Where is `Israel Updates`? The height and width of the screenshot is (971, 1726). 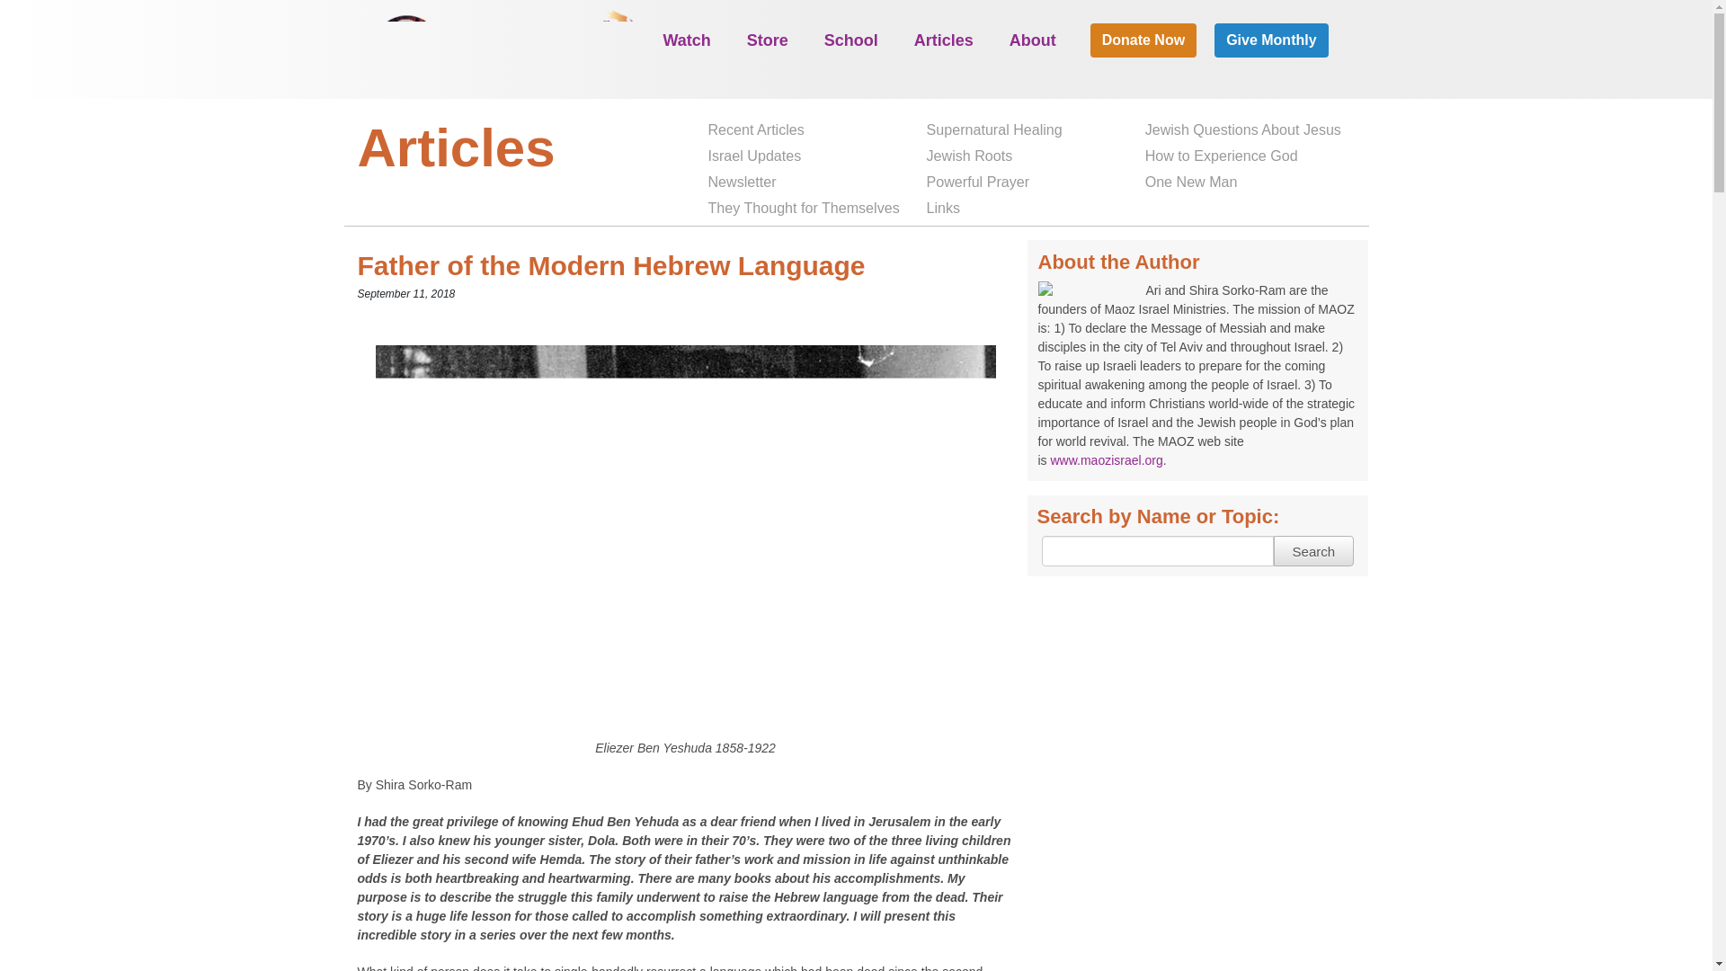 Israel Updates is located at coordinates (753, 155).